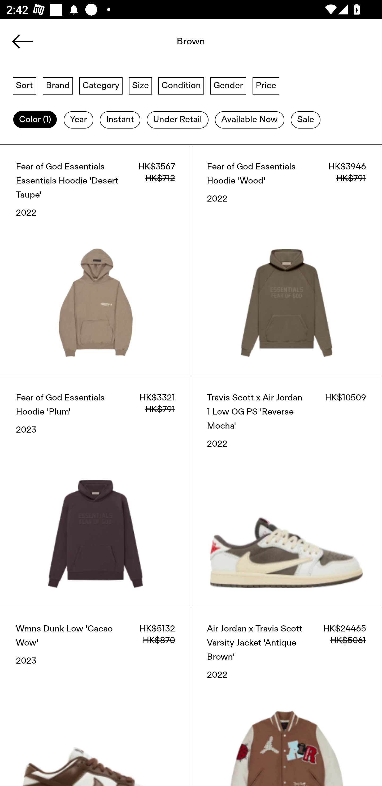  What do you see at coordinates (228, 85) in the screenshot?
I see `Gender` at bounding box center [228, 85].